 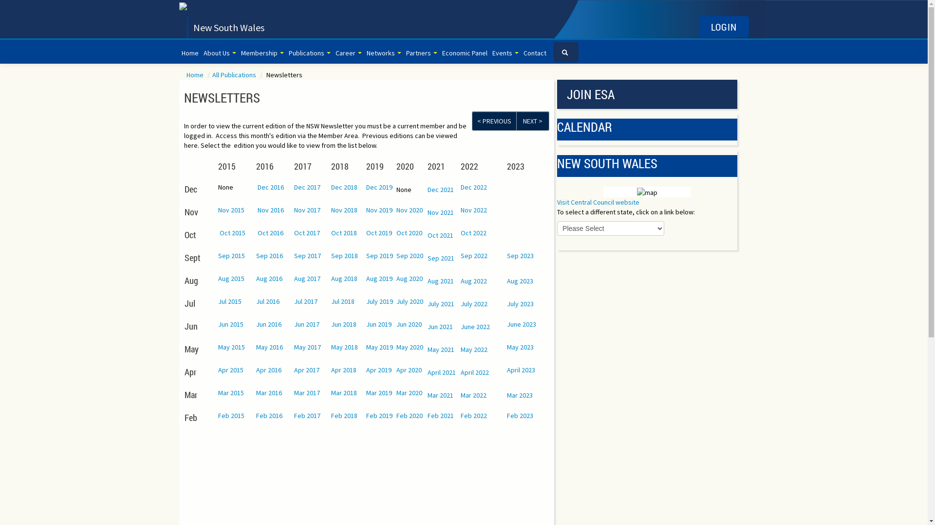 What do you see at coordinates (473, 395) in the screenshot?
I see `Mar 2022` at bounding box center [473, 395].